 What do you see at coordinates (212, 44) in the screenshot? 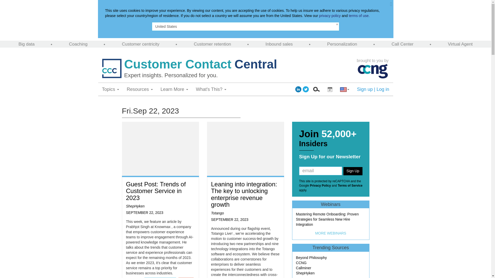
I see `Customer retention` at bounding box center [212, 44].